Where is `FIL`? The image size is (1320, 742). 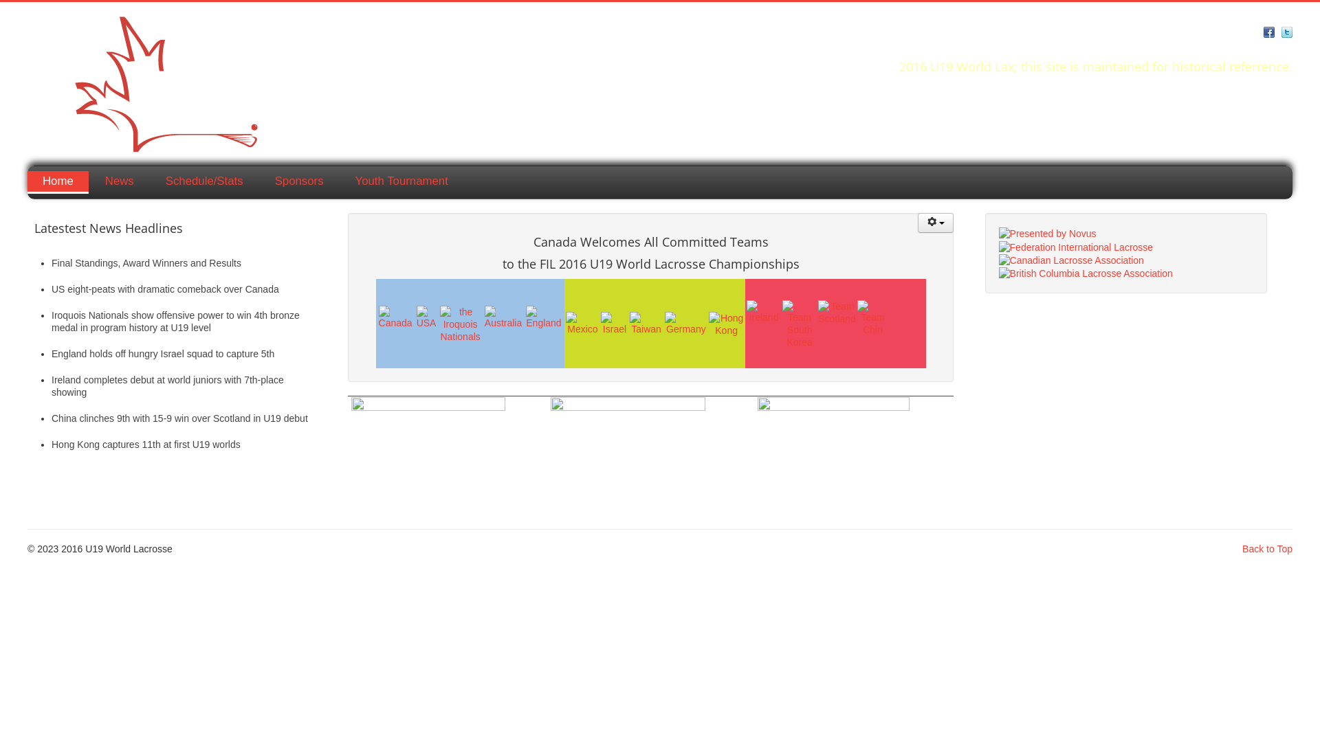
FIL is located at coordinates (1077, 246).